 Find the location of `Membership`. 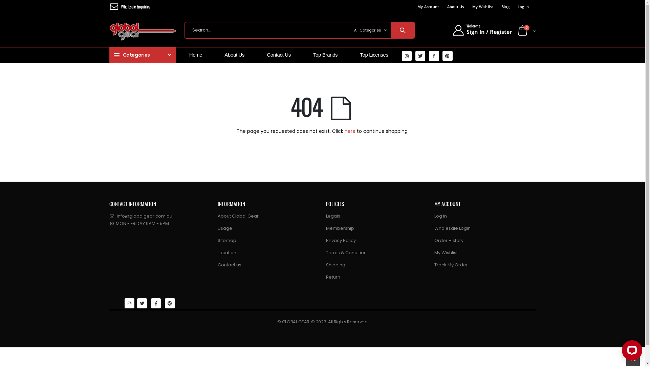

Membership is located at coordinates (340, 228).